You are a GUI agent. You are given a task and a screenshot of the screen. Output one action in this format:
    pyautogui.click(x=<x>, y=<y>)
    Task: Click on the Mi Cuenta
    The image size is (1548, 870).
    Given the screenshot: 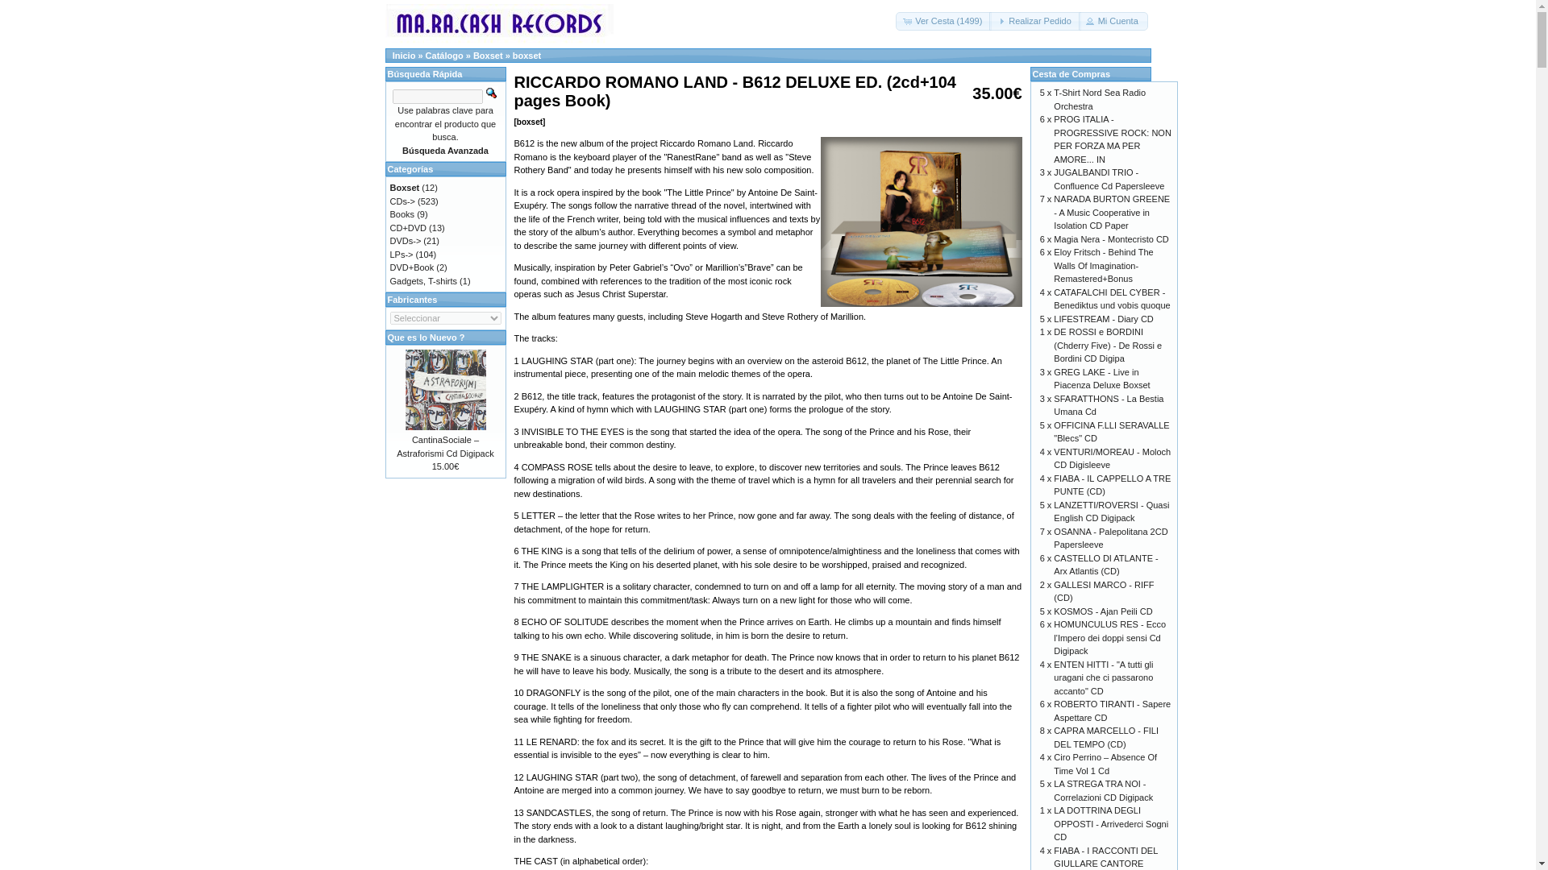 What is the action you would take?
    pyautogui.click(x=1113, y=21)
    